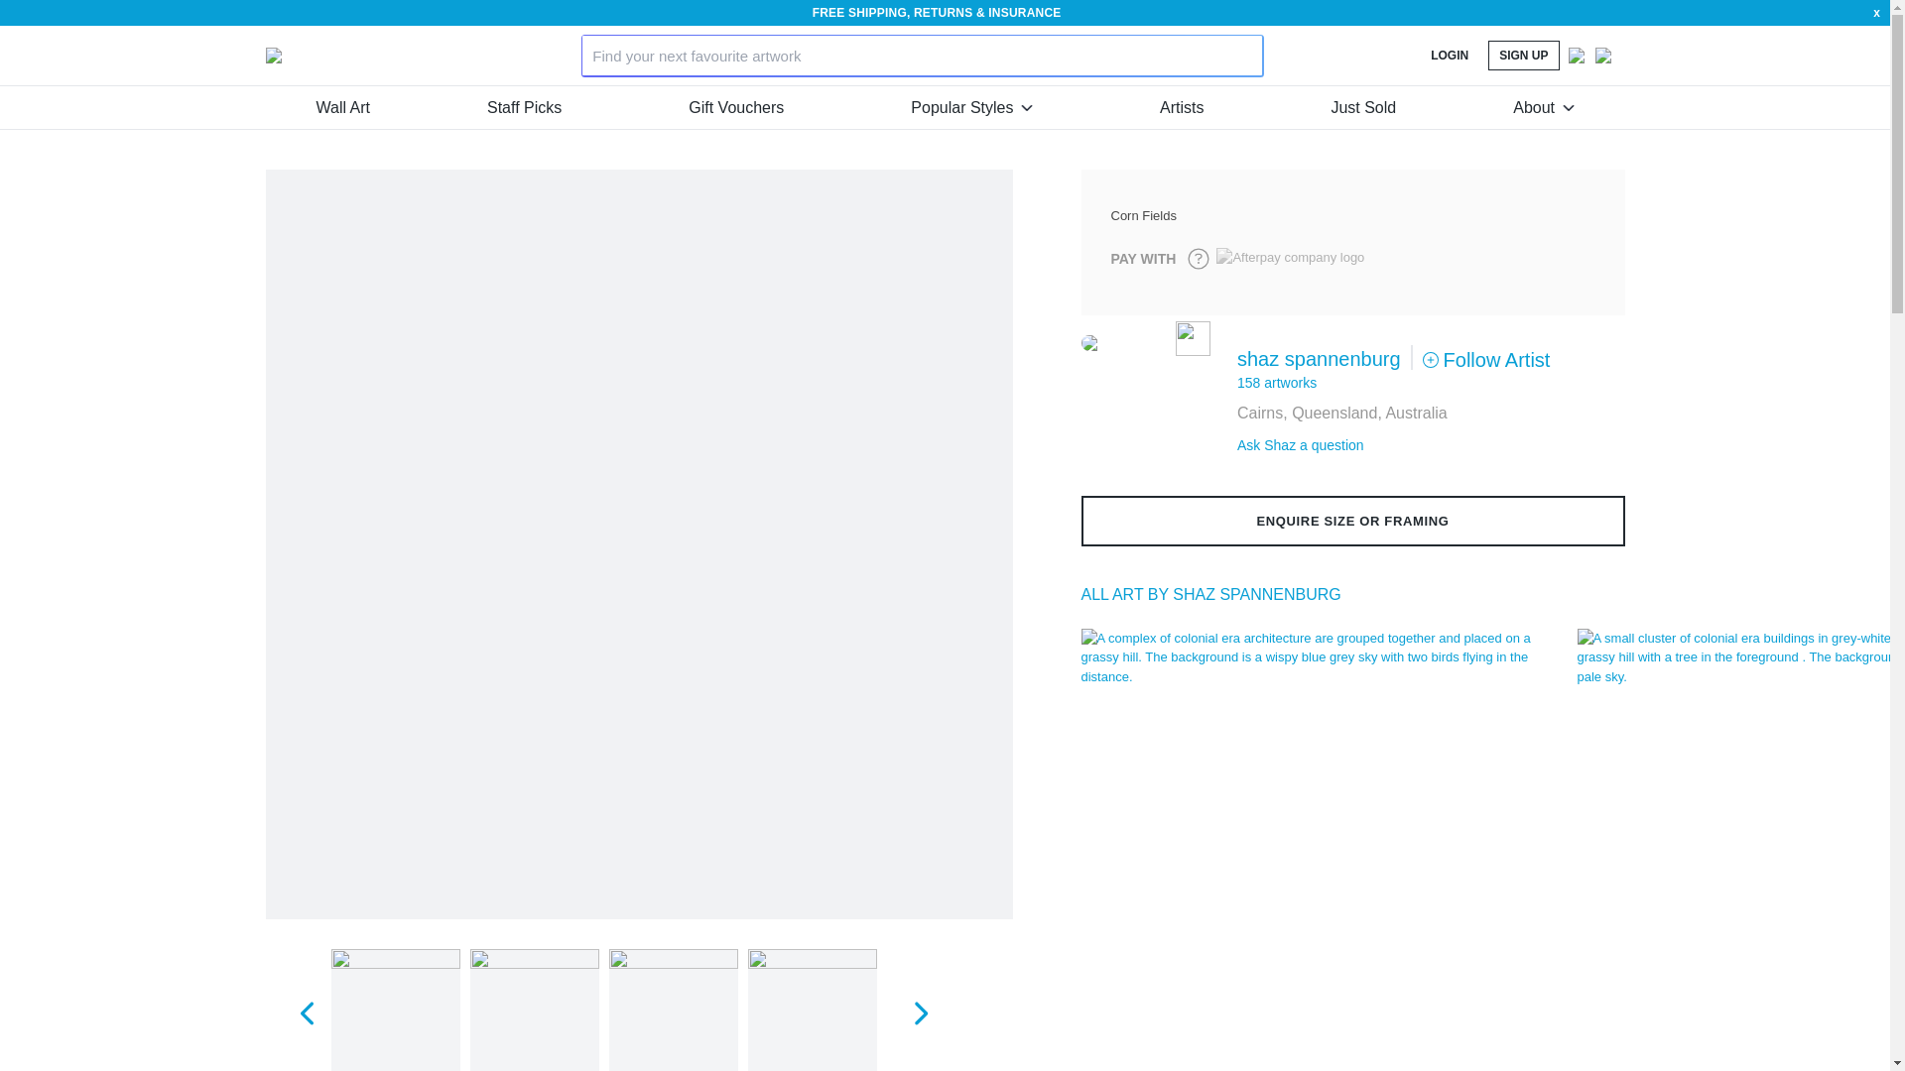  Describe the element at coordinates (1363, 107) in the screenshot. I see `Just Sold` at that location.